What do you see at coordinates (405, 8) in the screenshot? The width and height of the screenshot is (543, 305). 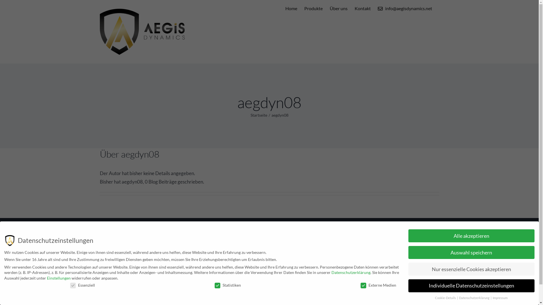 I see `info@aegisdynamics.net` at bounding box center [405, 8].